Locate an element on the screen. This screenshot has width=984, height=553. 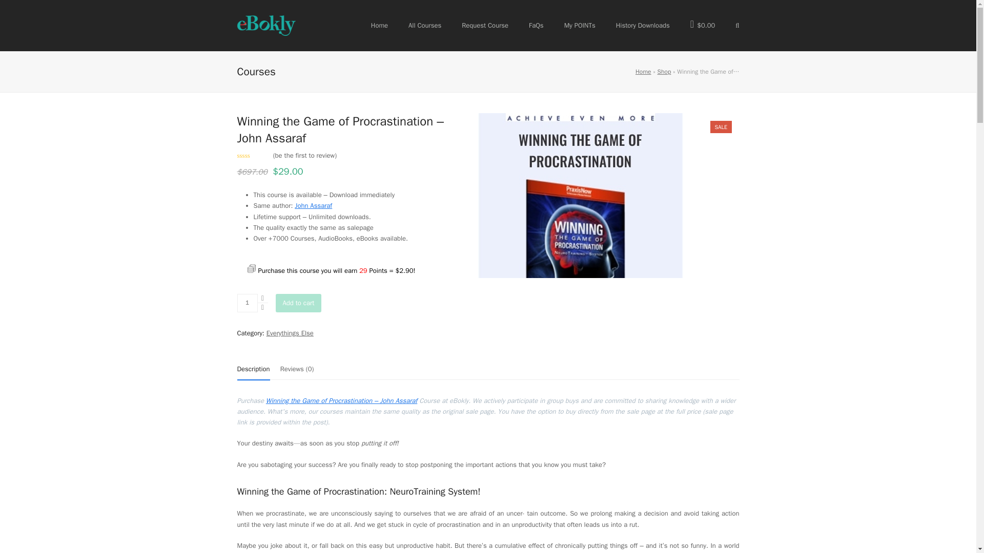
FaQs is located at coordinates (536, 25).